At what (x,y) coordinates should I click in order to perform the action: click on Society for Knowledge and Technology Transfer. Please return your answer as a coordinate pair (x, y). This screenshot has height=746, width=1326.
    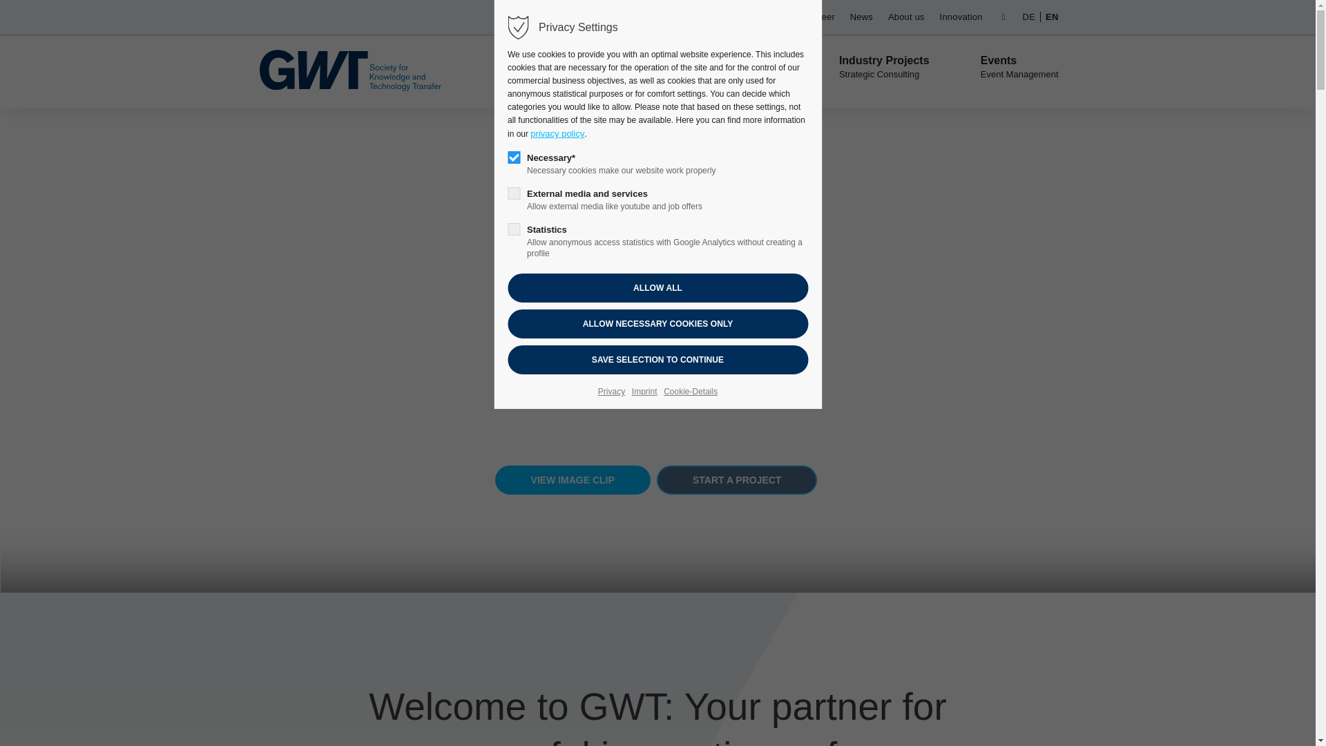
    Looking at the image, I should click on (1048, 17).